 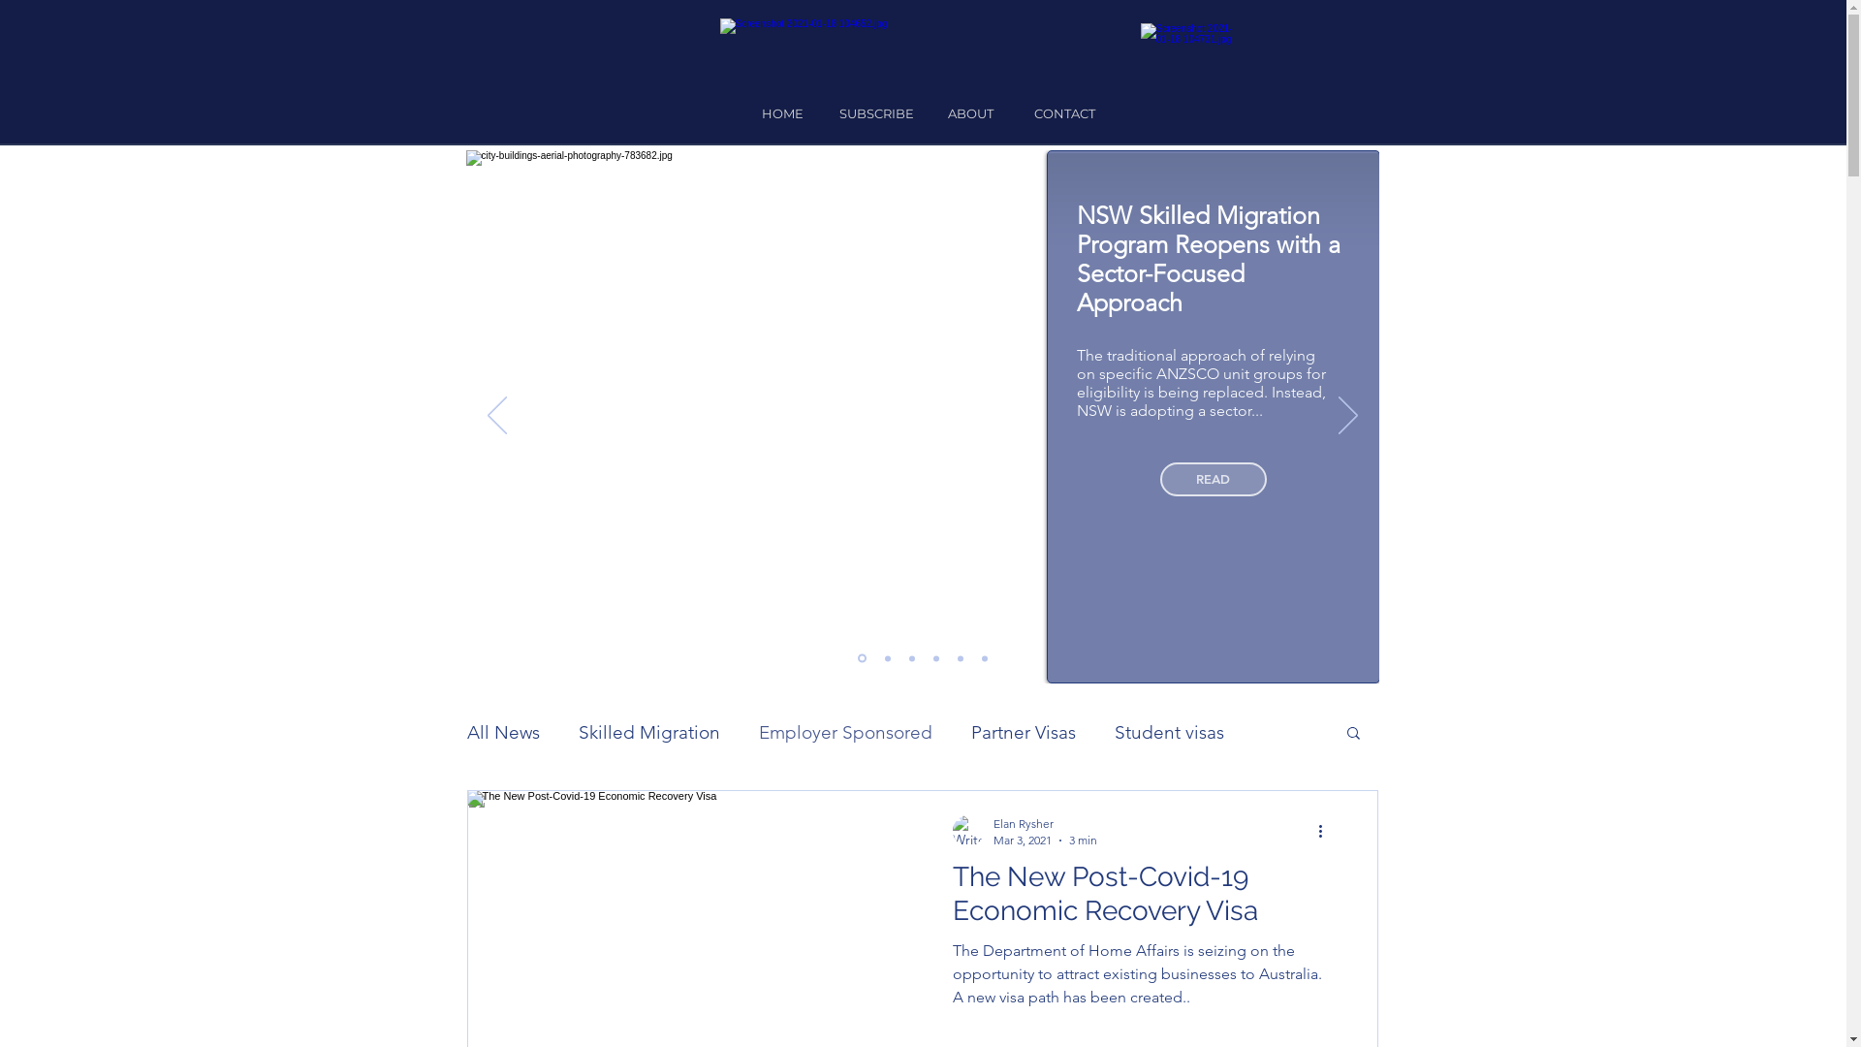 I want to click on Student visas, so click(x=1169, y=733).